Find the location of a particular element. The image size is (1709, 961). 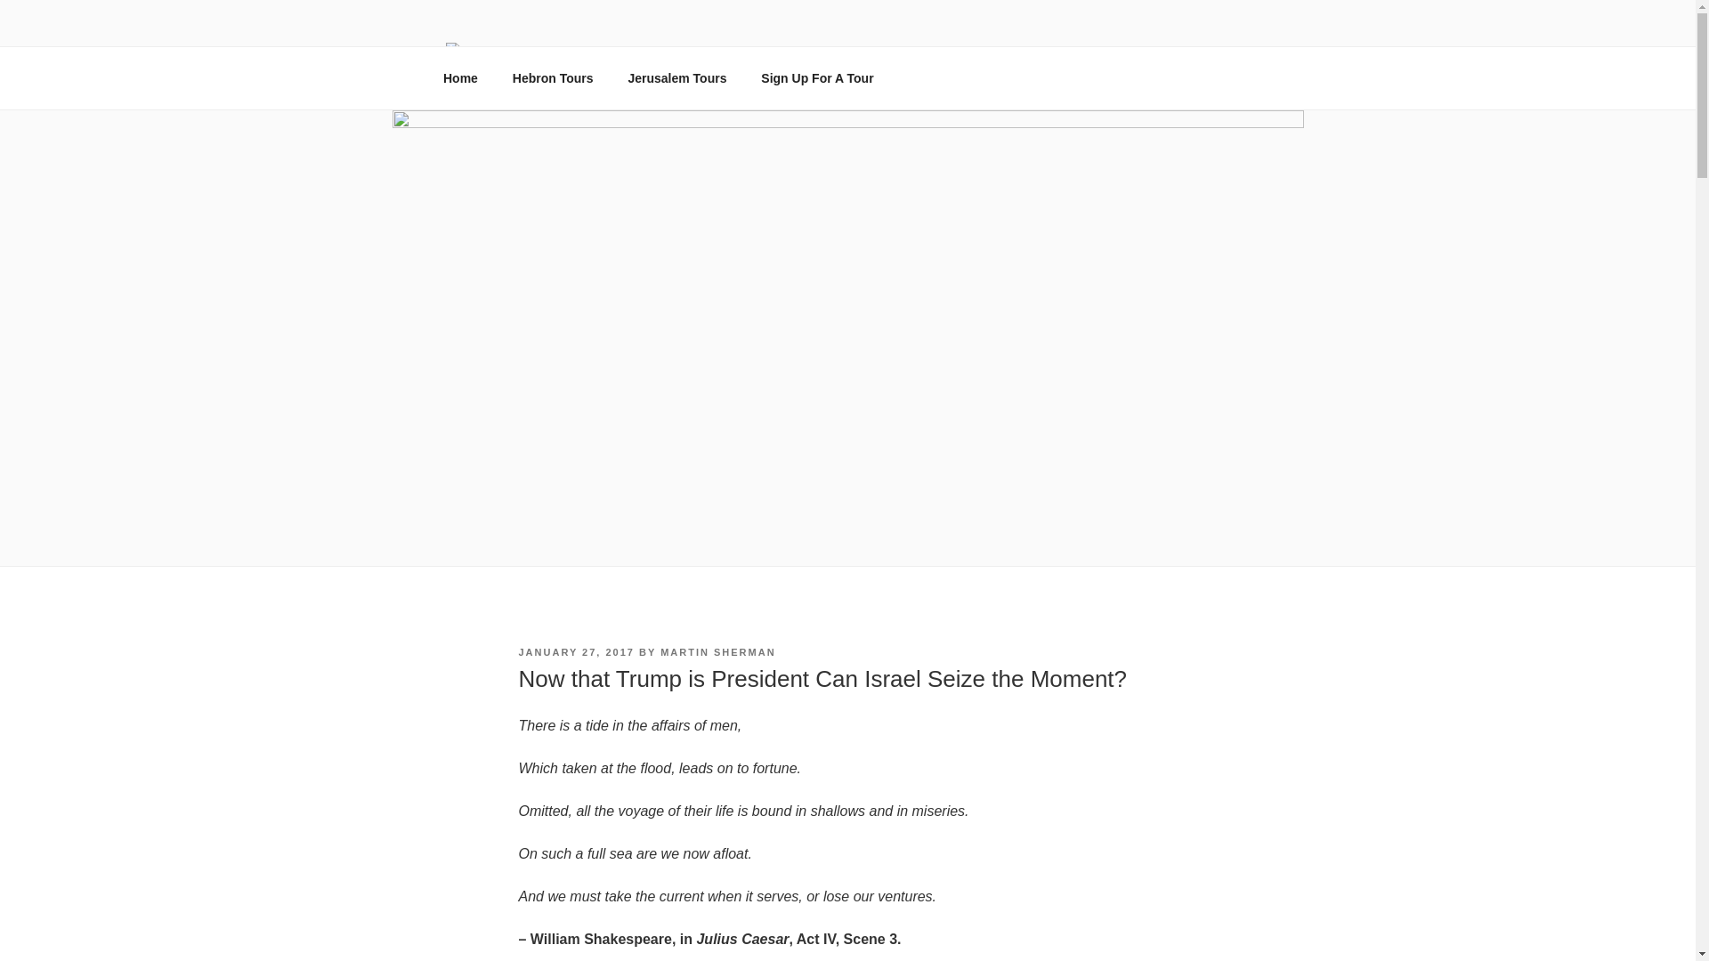

MARTIN SHERMAN is located at coordinates (717, 651).